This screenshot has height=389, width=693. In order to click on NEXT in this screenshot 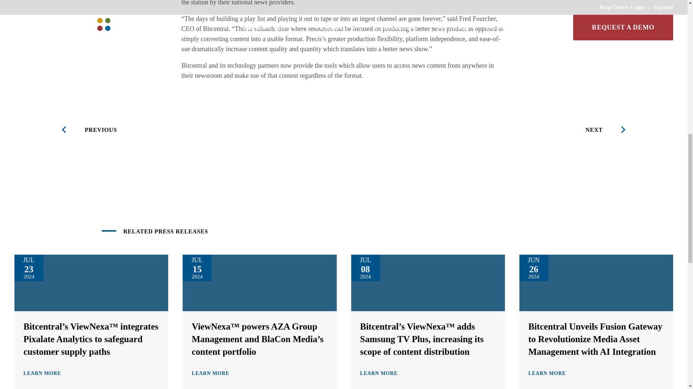, I will do `click(609, 130)`.